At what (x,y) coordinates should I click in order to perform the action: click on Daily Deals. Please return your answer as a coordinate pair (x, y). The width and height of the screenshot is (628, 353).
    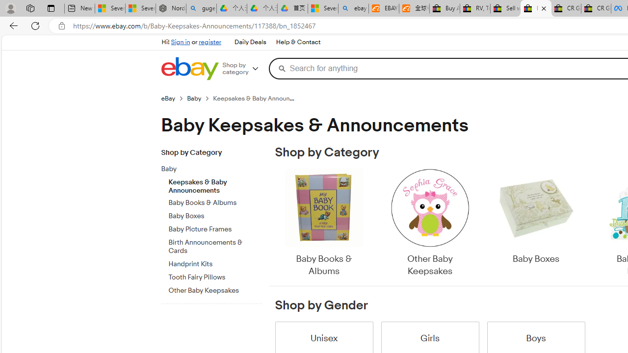
    Looking at the image, I should click on (250, 42).